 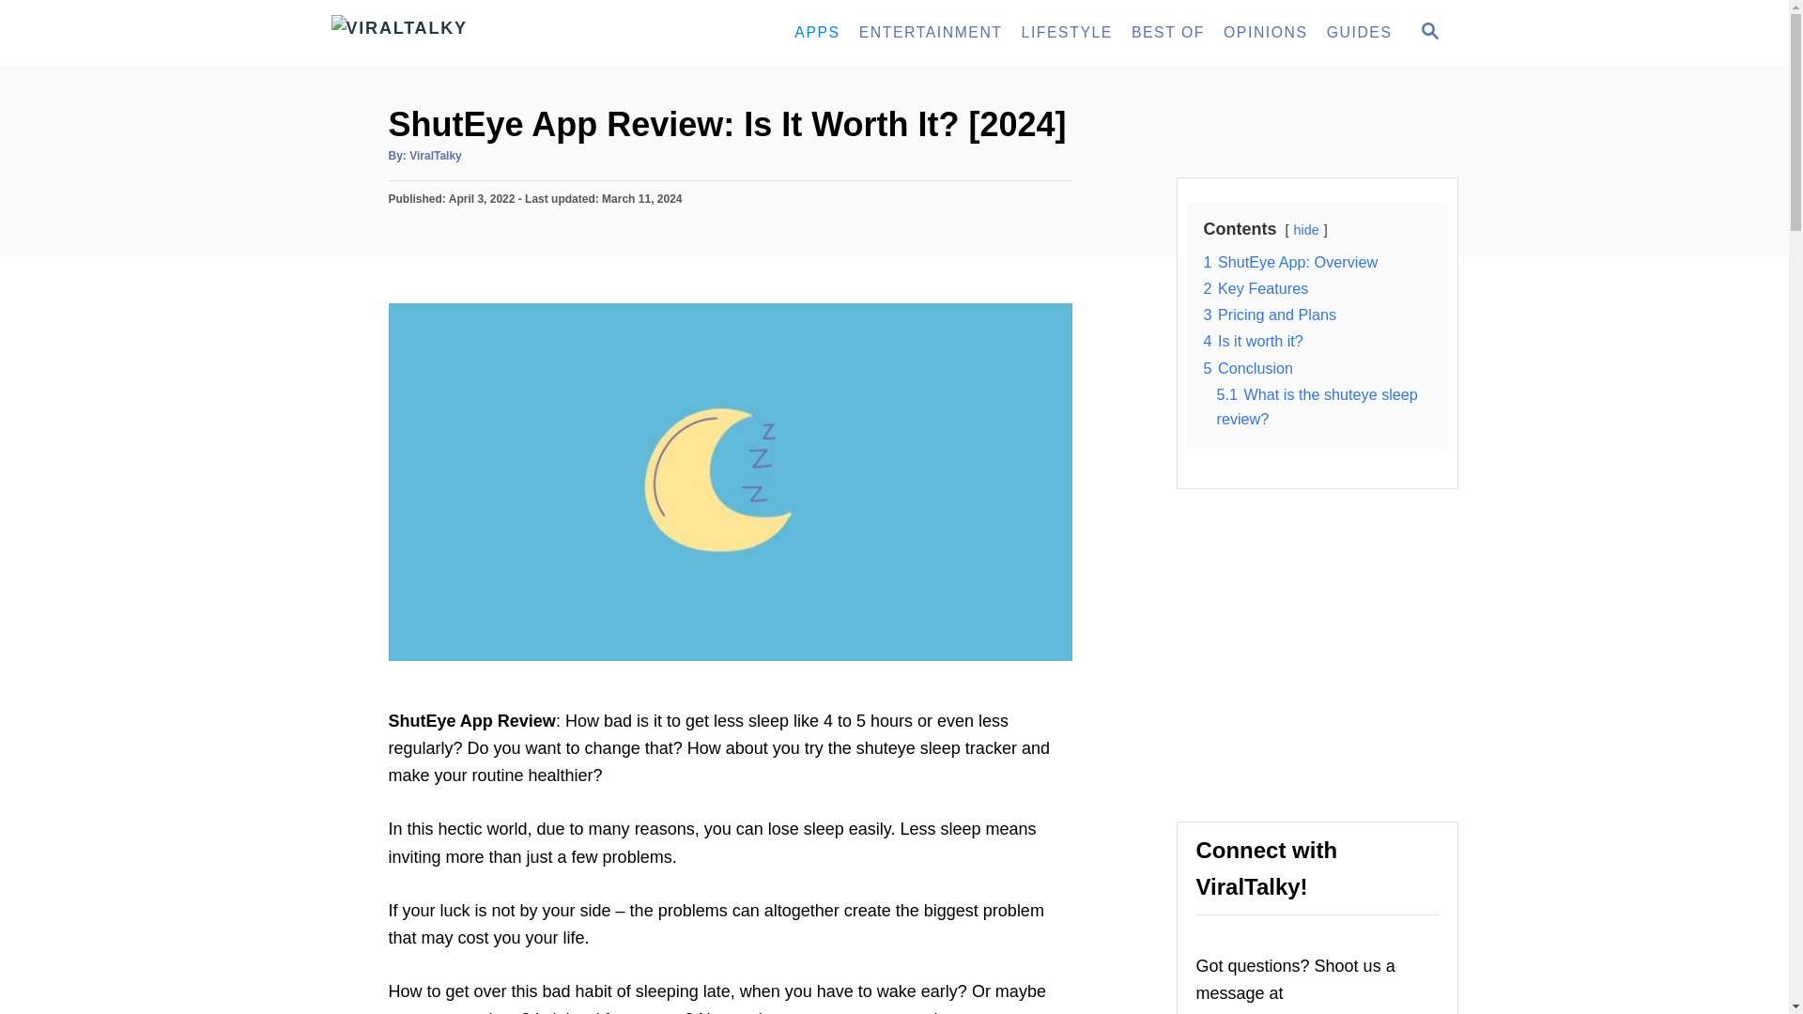 I want to click on ViralTalky, so click(x=435, y=155).